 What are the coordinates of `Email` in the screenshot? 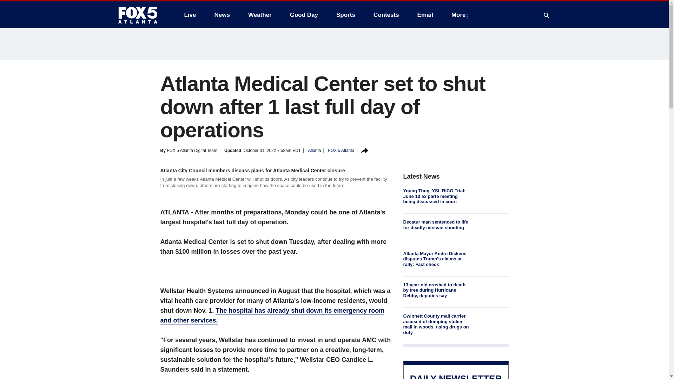 It's located at (425, 15).